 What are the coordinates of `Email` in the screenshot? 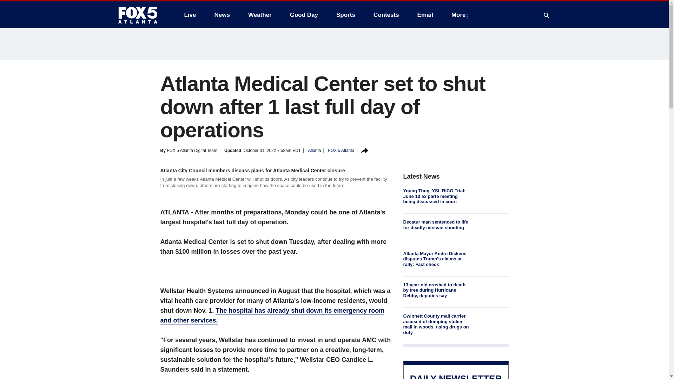 It's located at (425, 15).